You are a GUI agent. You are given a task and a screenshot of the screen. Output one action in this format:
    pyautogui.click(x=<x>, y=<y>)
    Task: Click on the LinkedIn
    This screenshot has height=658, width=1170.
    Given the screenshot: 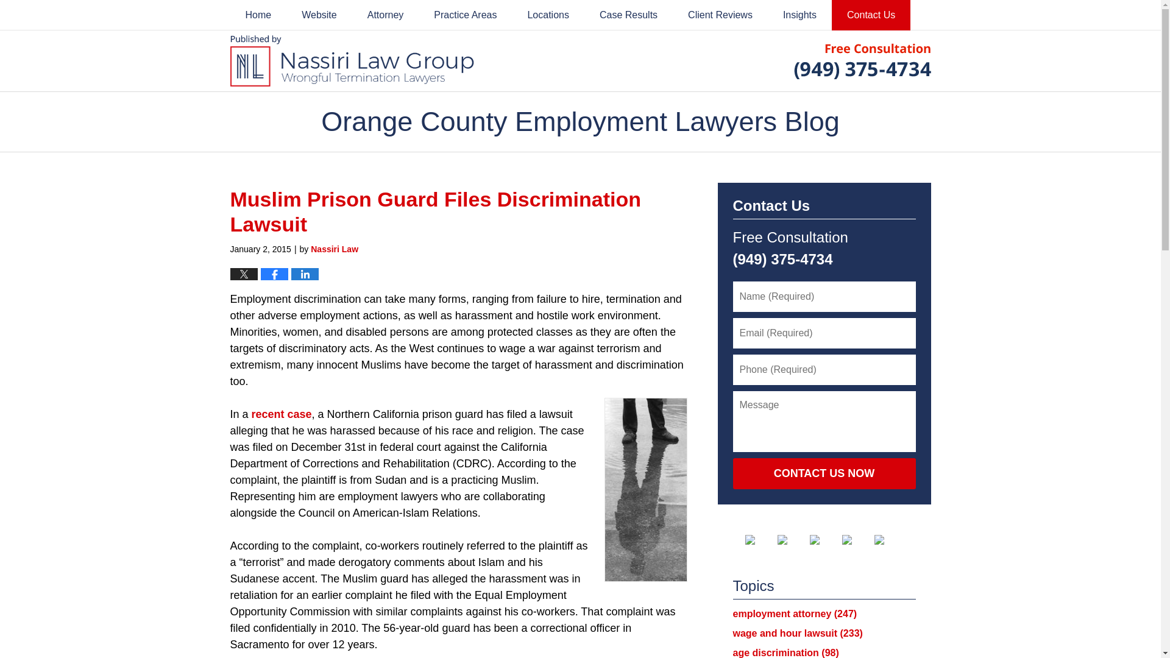 What is the action you would take?
    pyautogui.click(x=824, y=540)
    